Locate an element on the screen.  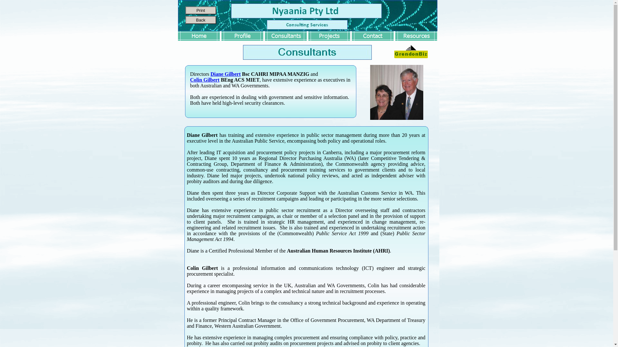
Print is located at coordinates (201, 10).